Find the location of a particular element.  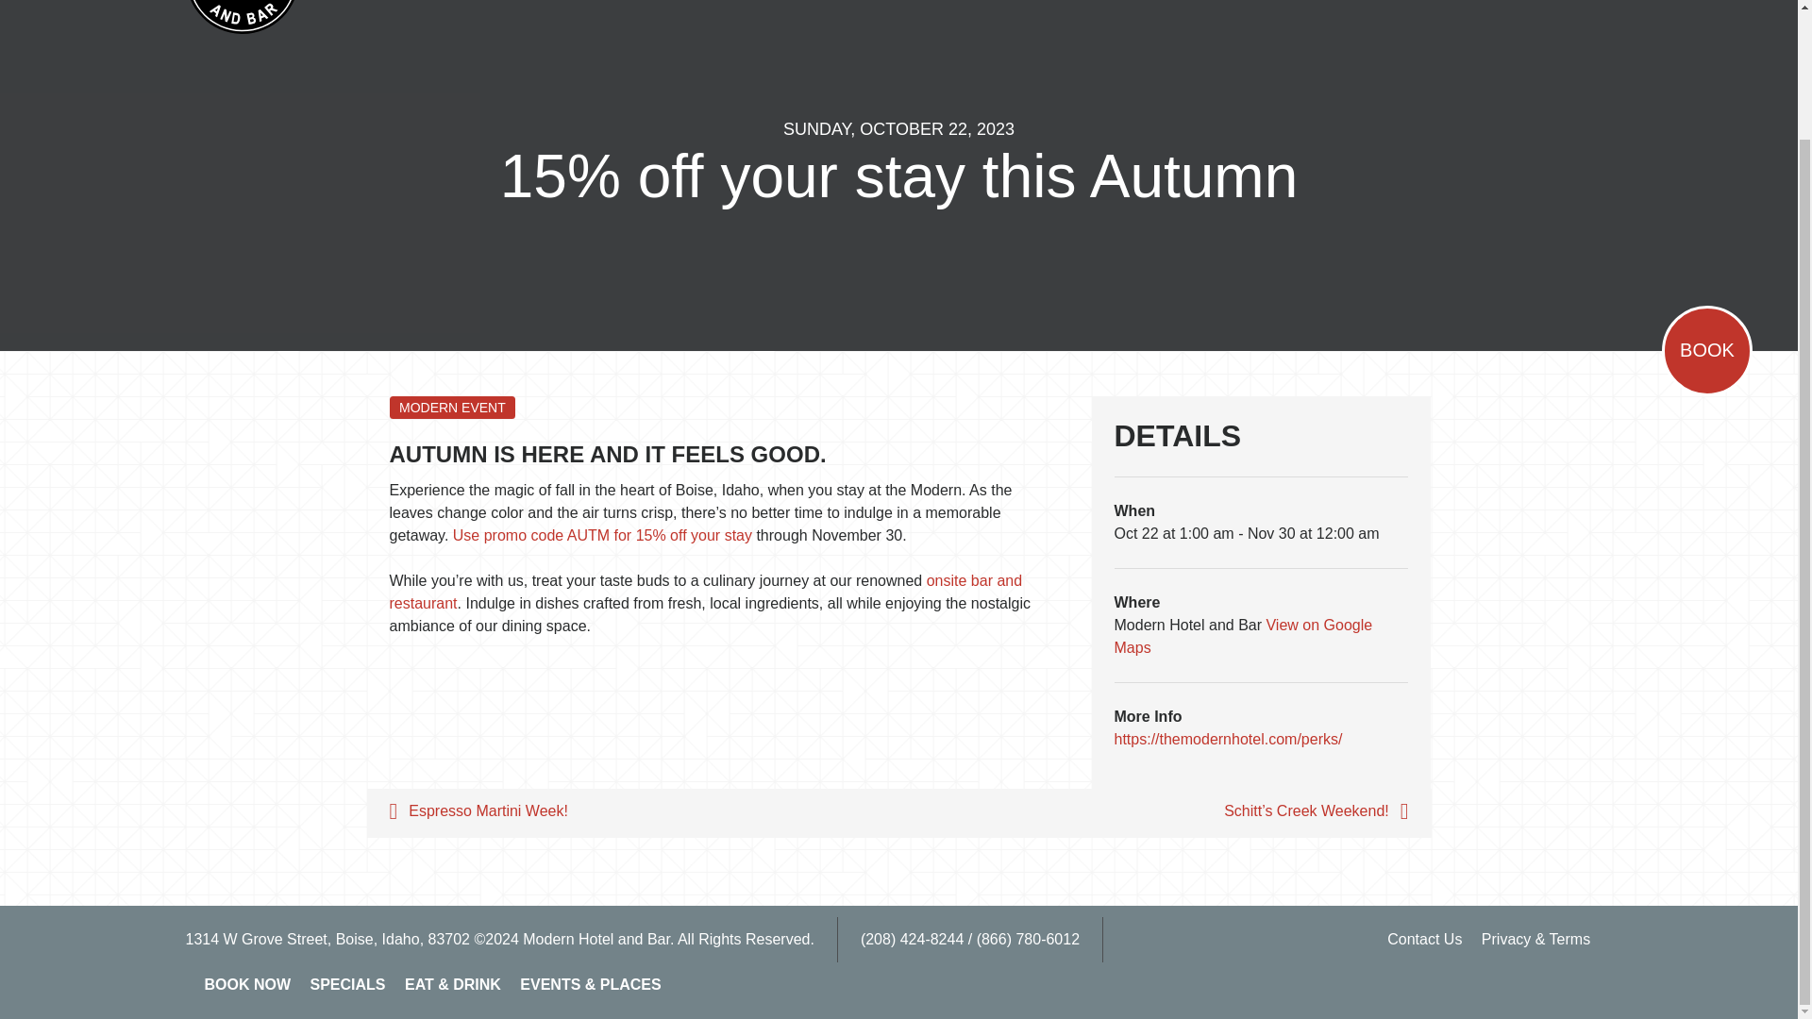

View on Google Maps is located at coordinates (1242, 636).